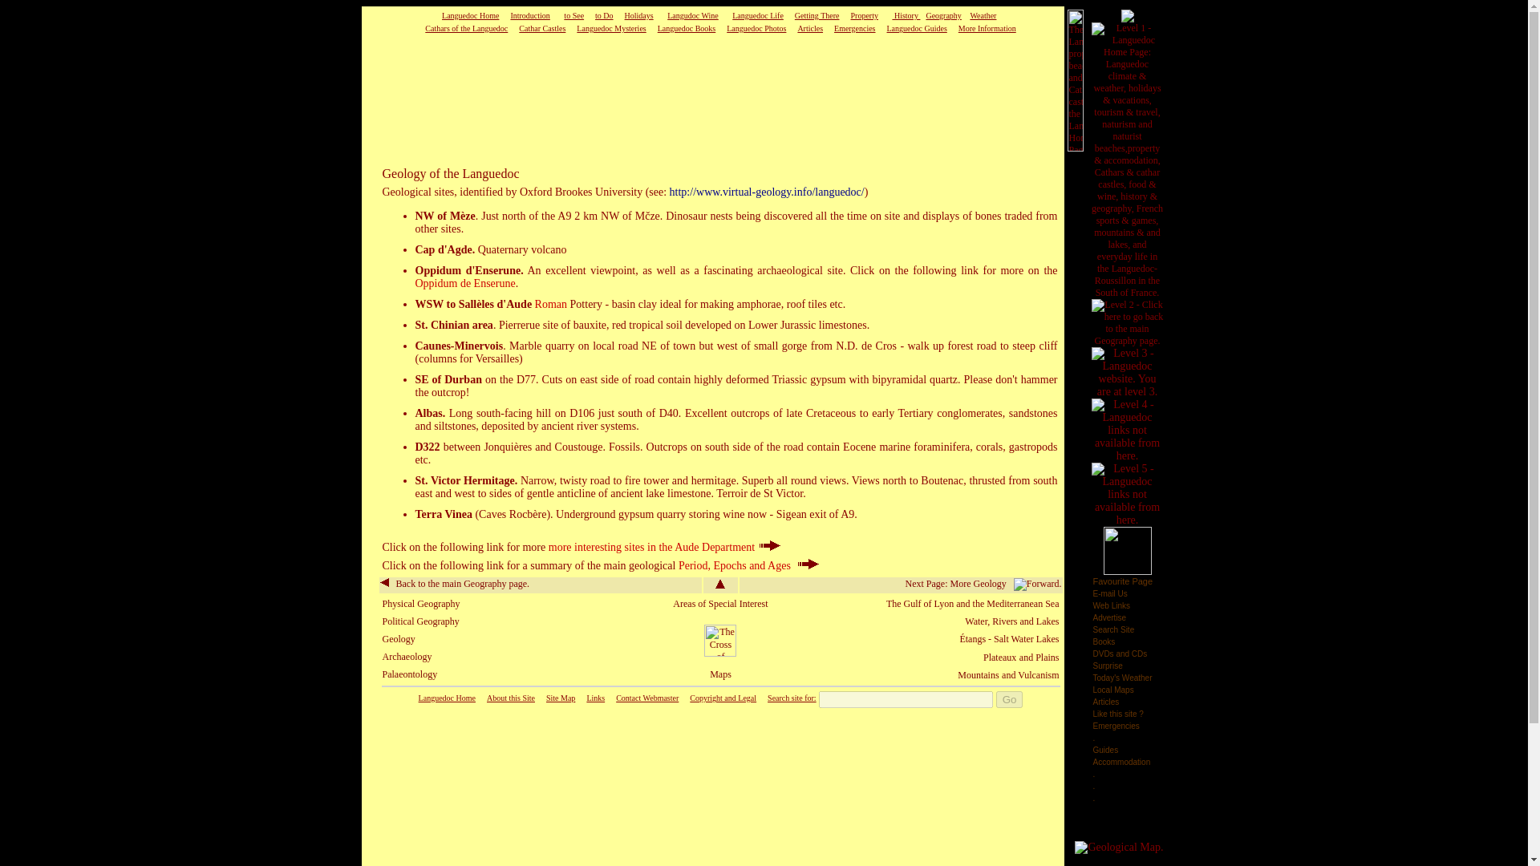 The height and width of the screenshot is (866, 1540). Describe the element at coordinates (610, 29) in the screenshot. I see `Languedoc Mysteries` at that location.